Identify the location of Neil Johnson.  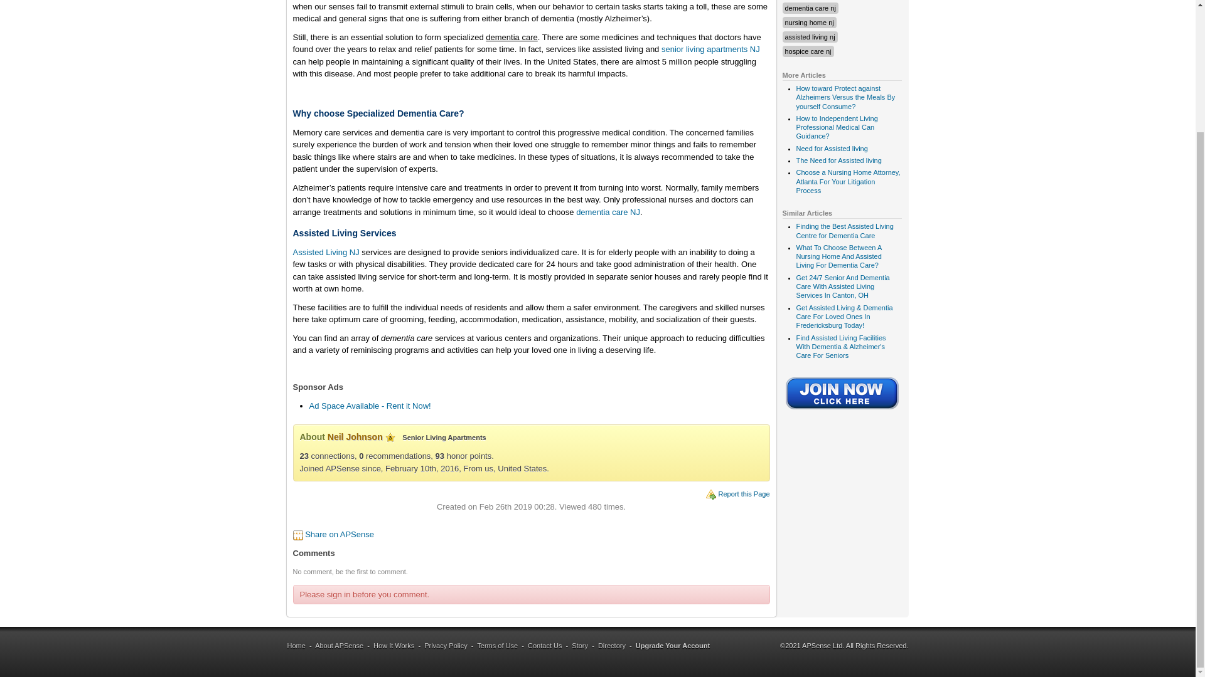
(355, 437).